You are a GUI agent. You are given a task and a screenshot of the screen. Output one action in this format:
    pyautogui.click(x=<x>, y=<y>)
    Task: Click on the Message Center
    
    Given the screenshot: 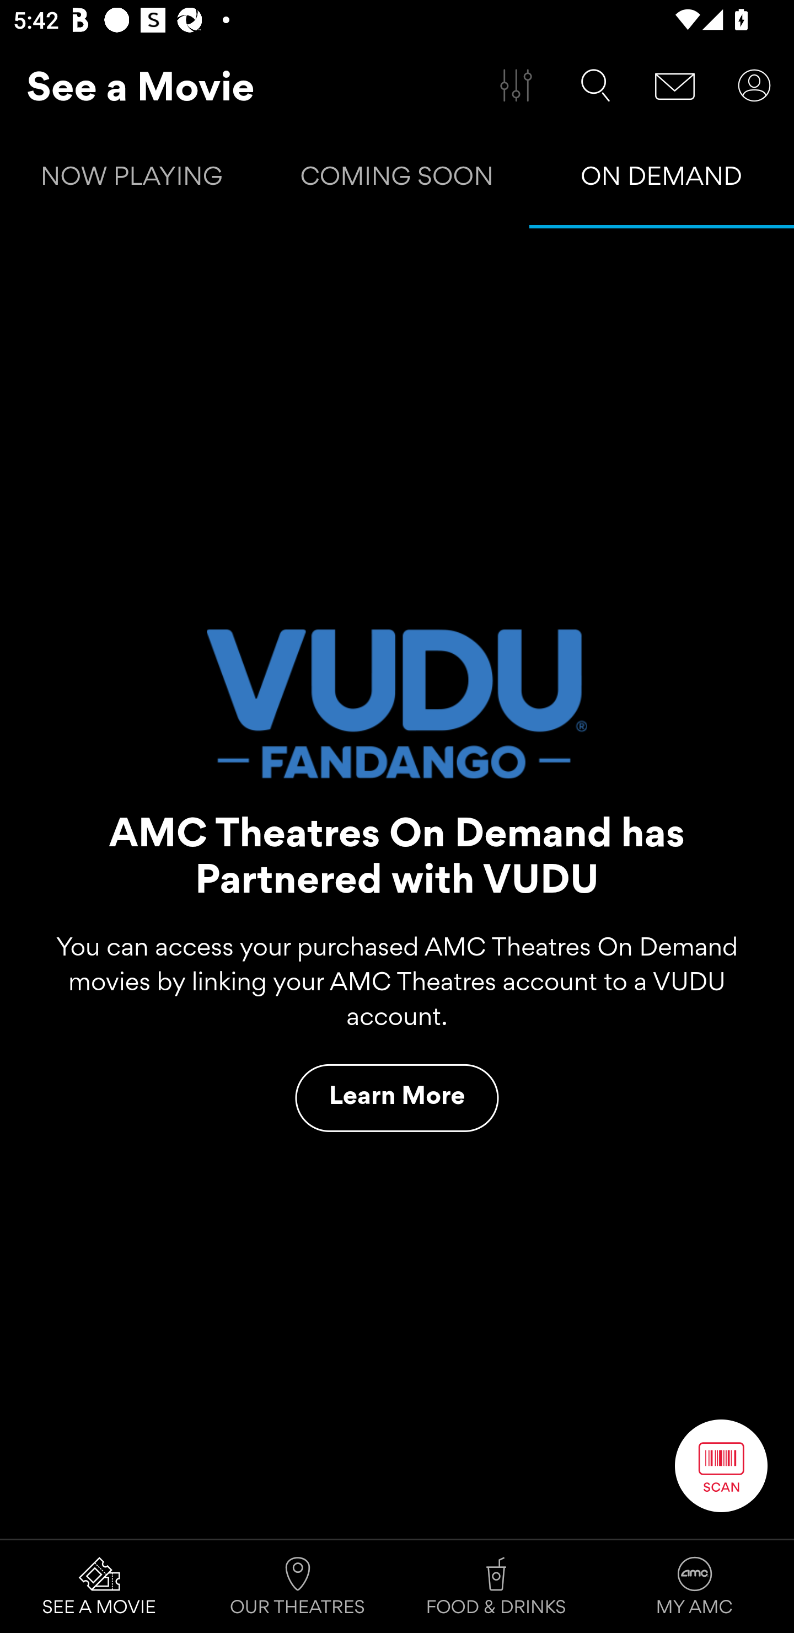 What is the action you would take?
    pyautogui.click(x=675, y=86)
    